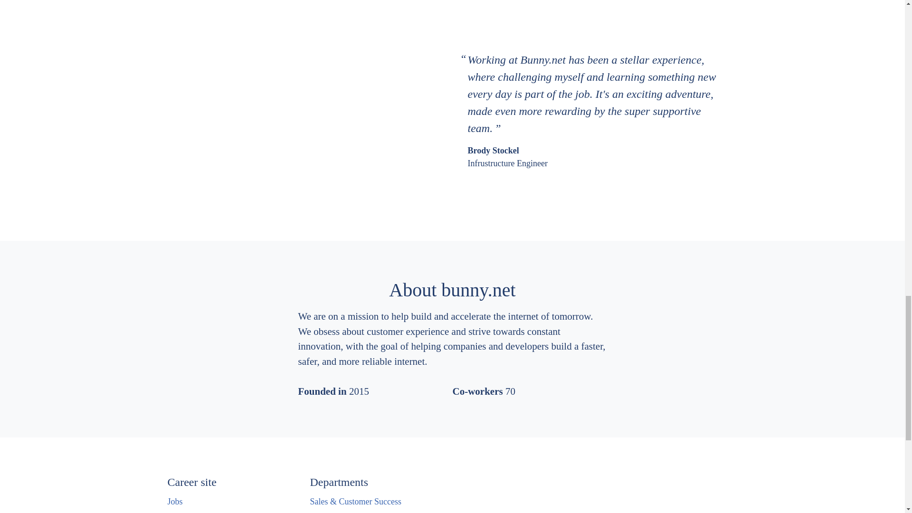 Image resolution: width=912 pixels, height=513 pixels. I want to click on People, so click(179, 512).